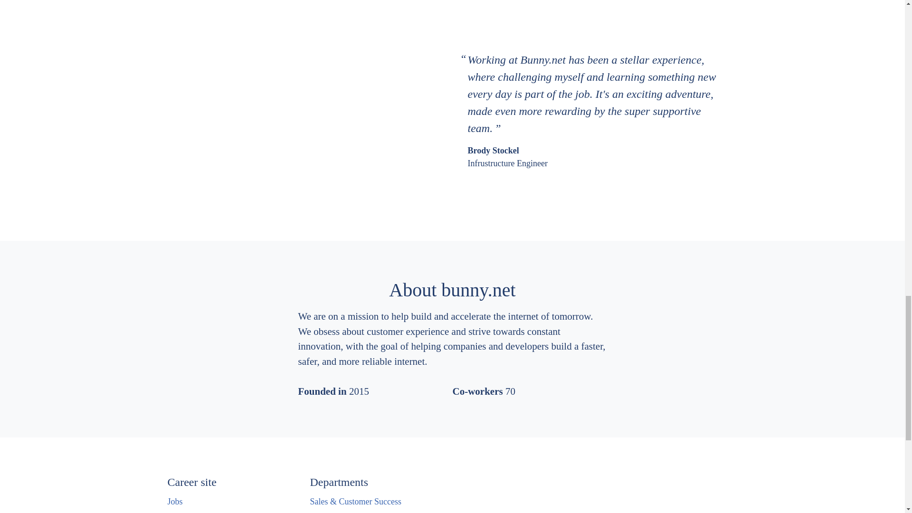 Image resolution: width=912 pixels, height=513 pixels. I want to click on People, so click(179, 512).